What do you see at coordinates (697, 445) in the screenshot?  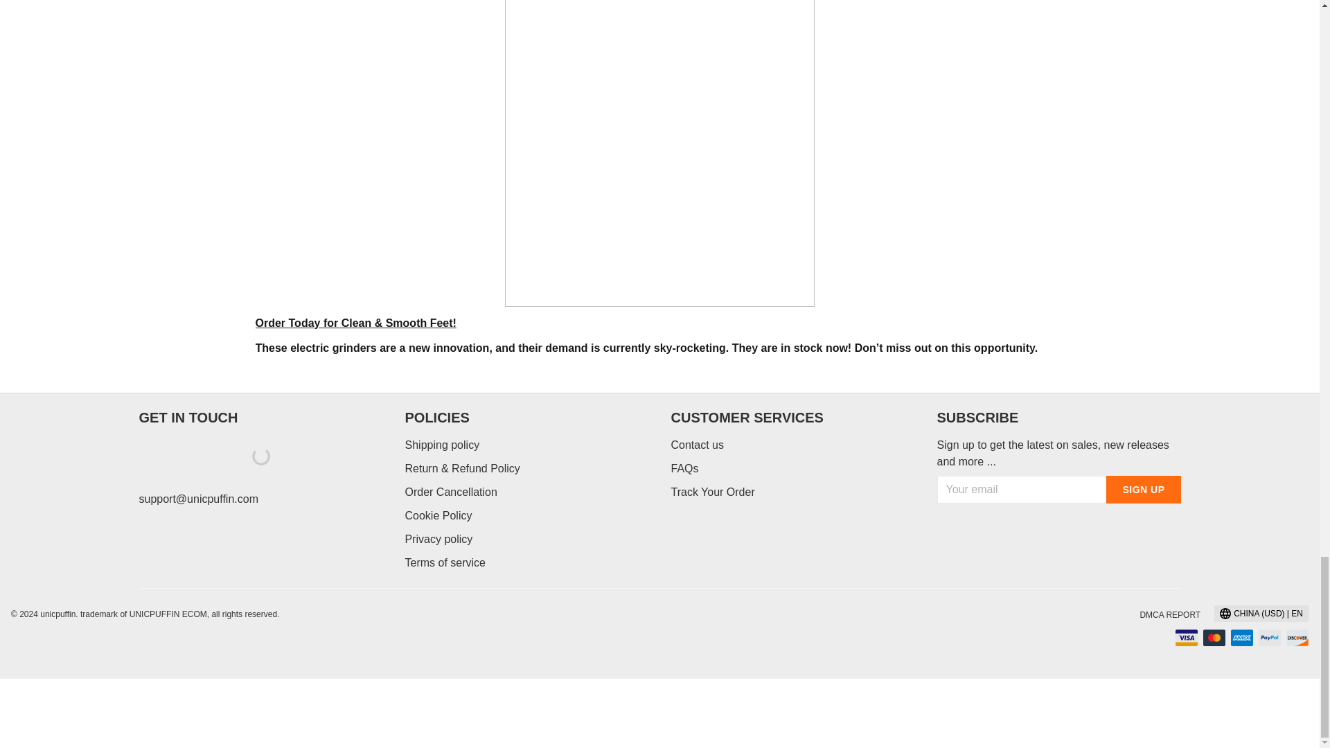 I see `Contact us` at bounding box center [697, 445].